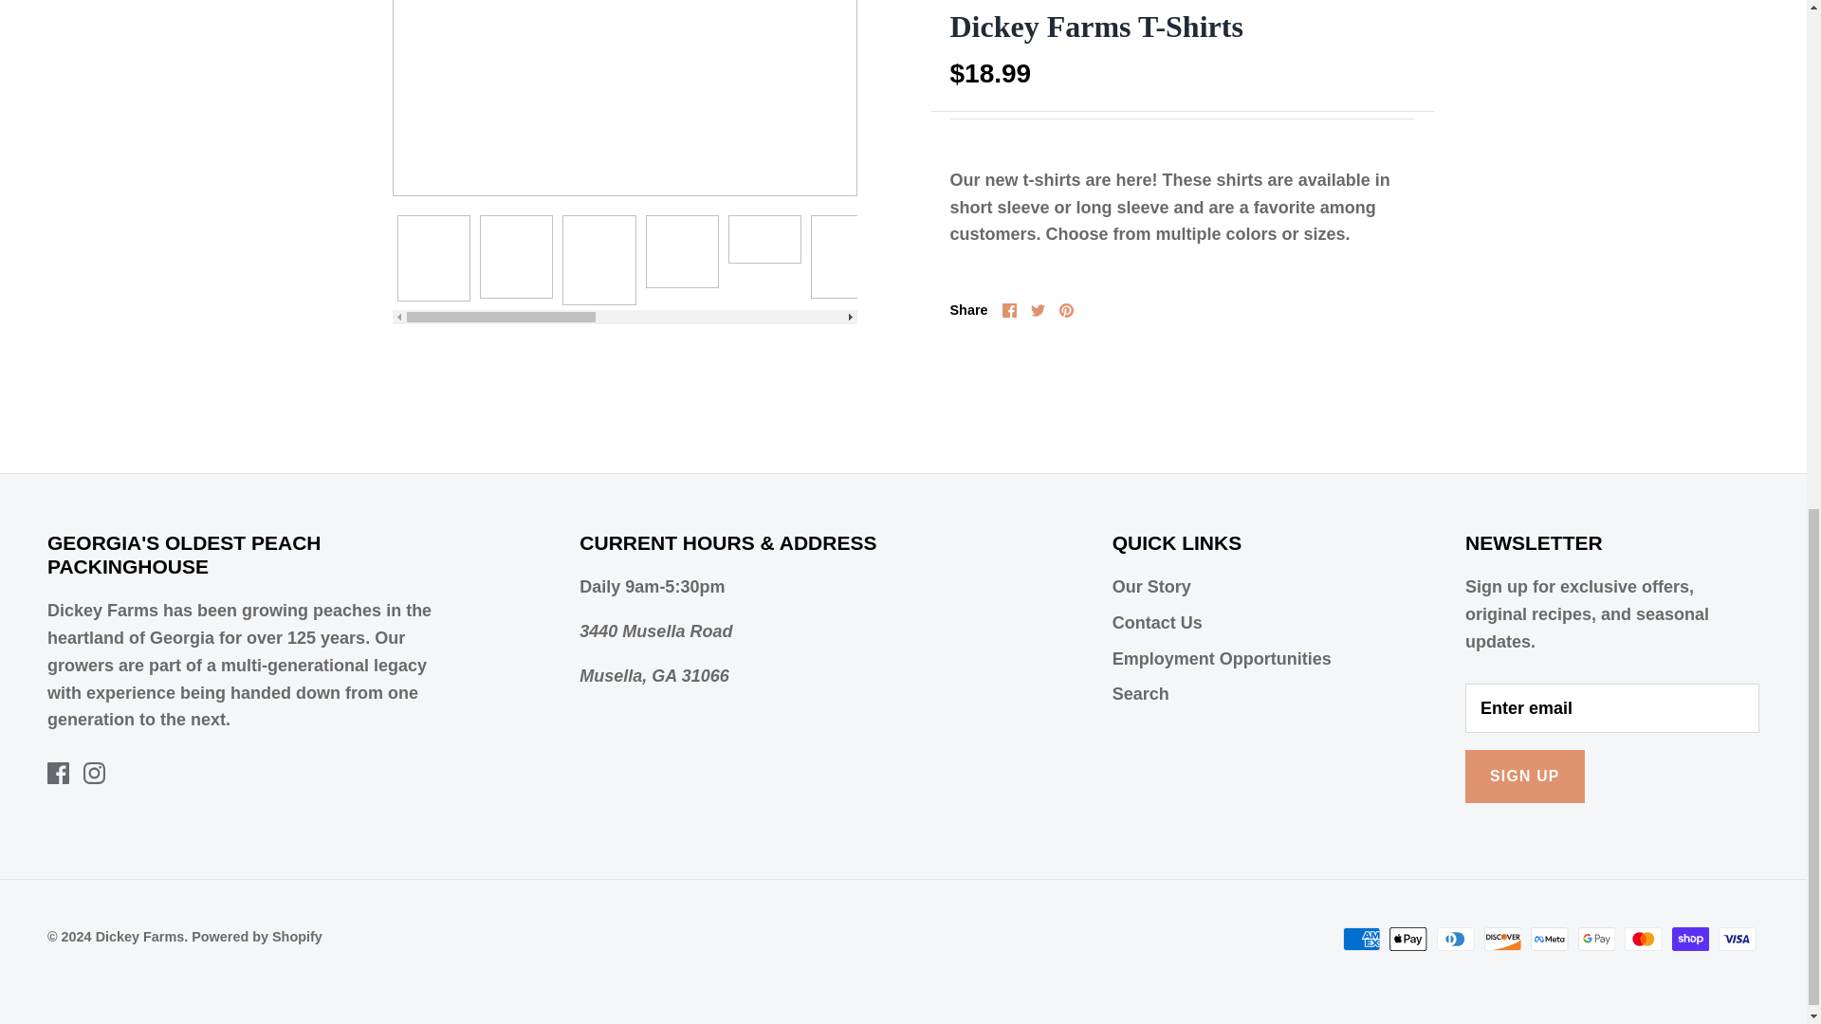 This screenshot has width=1821, height=1024. Describe the element at coordinates (1502, 939) in the screenshot. I see `Discover` at that location.